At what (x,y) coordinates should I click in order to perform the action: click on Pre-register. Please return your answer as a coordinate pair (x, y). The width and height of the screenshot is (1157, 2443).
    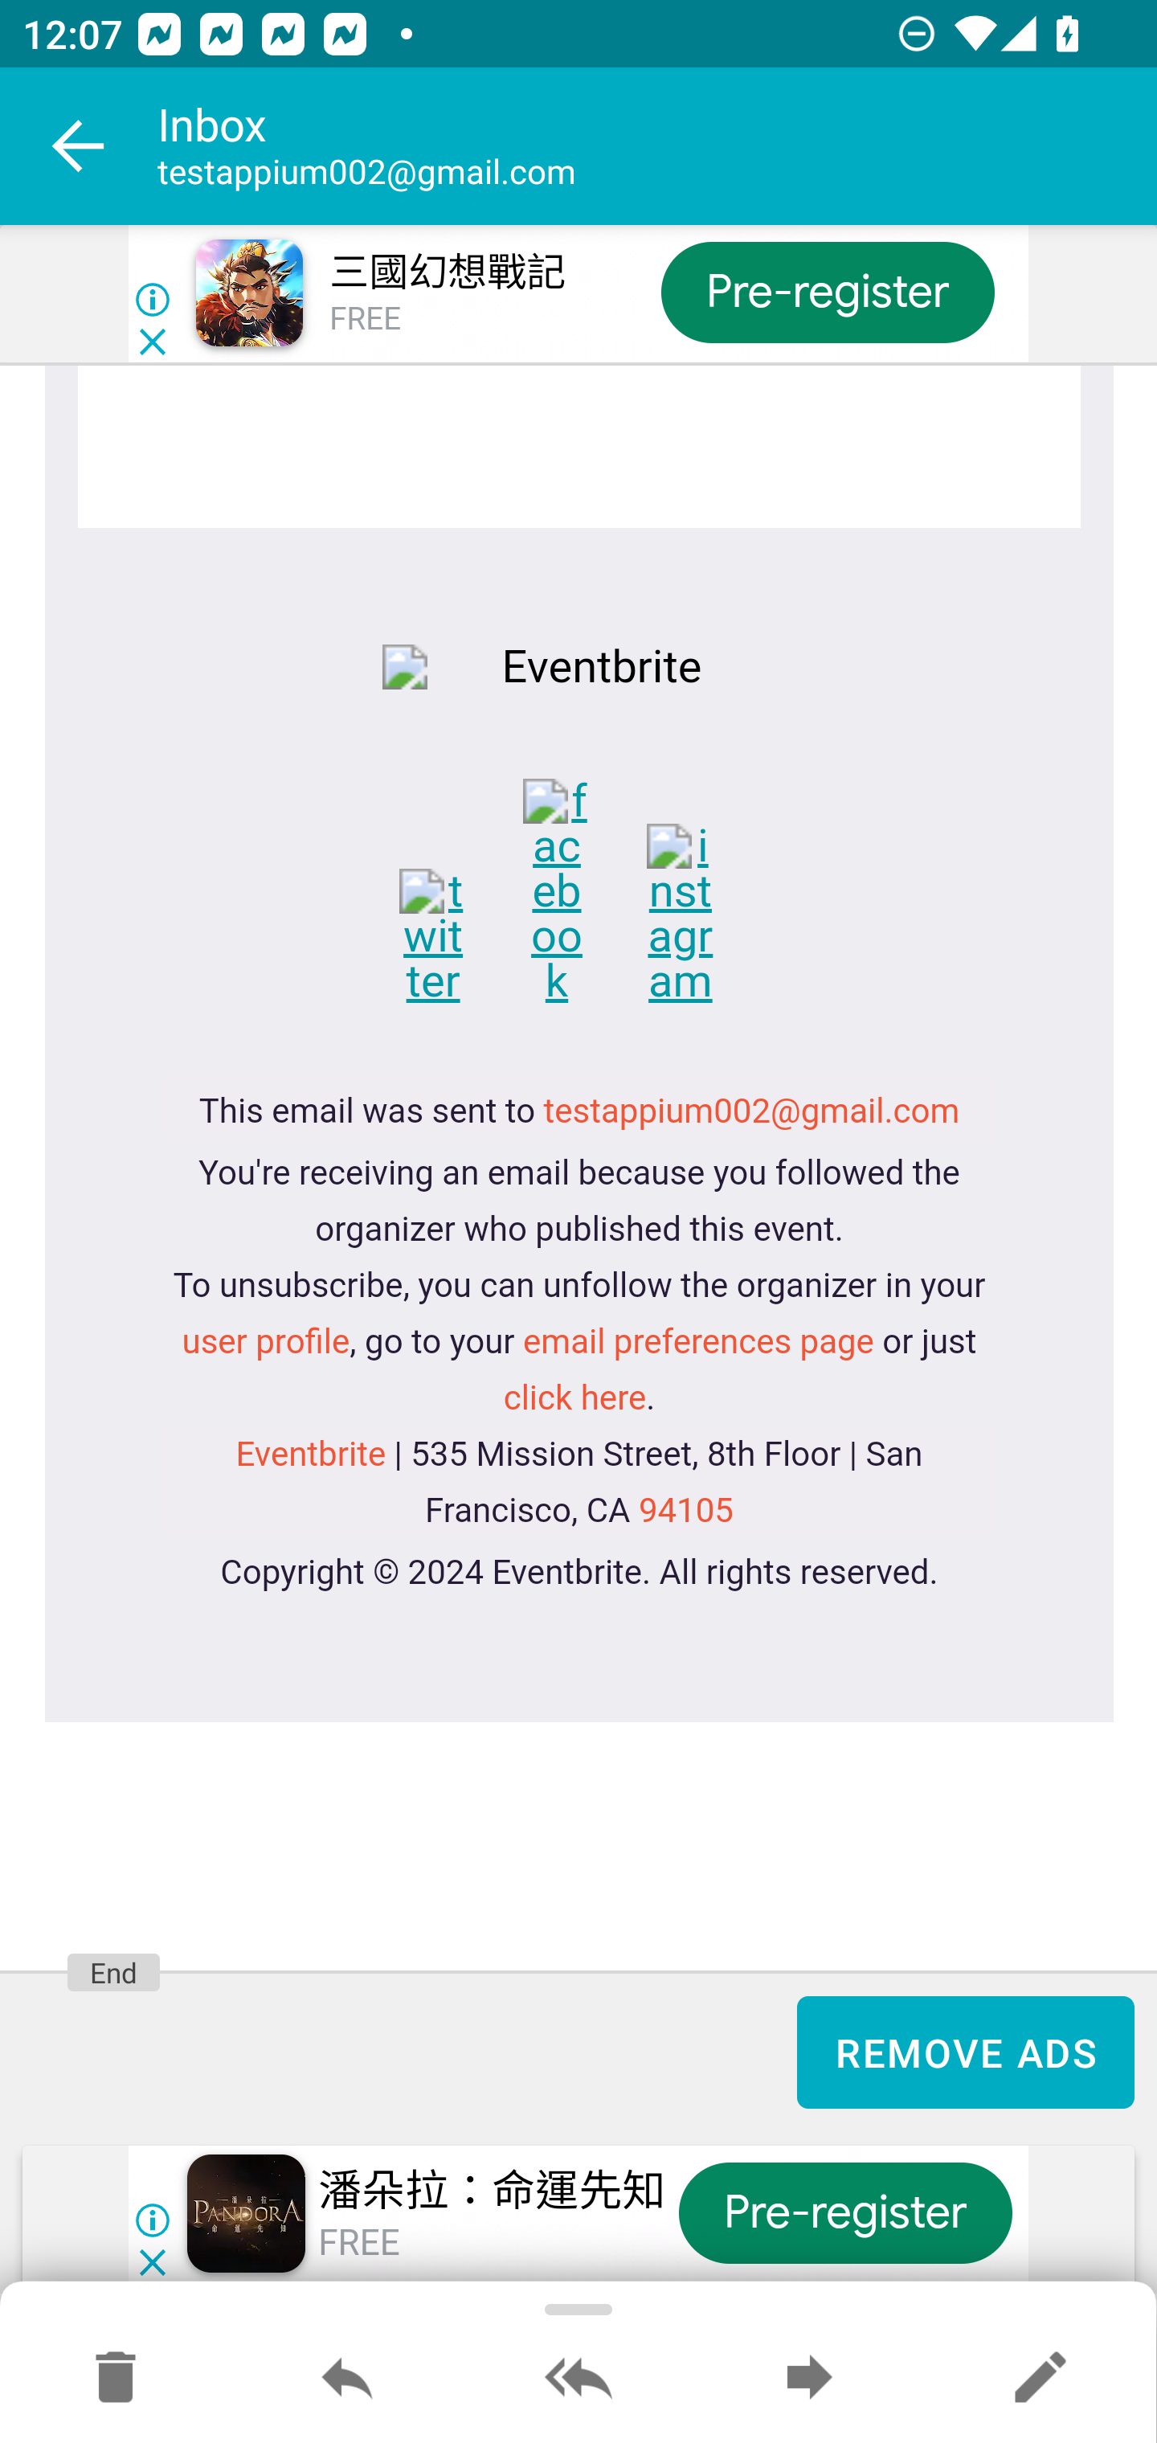
    Looking at the image, I should click on (827, 291).